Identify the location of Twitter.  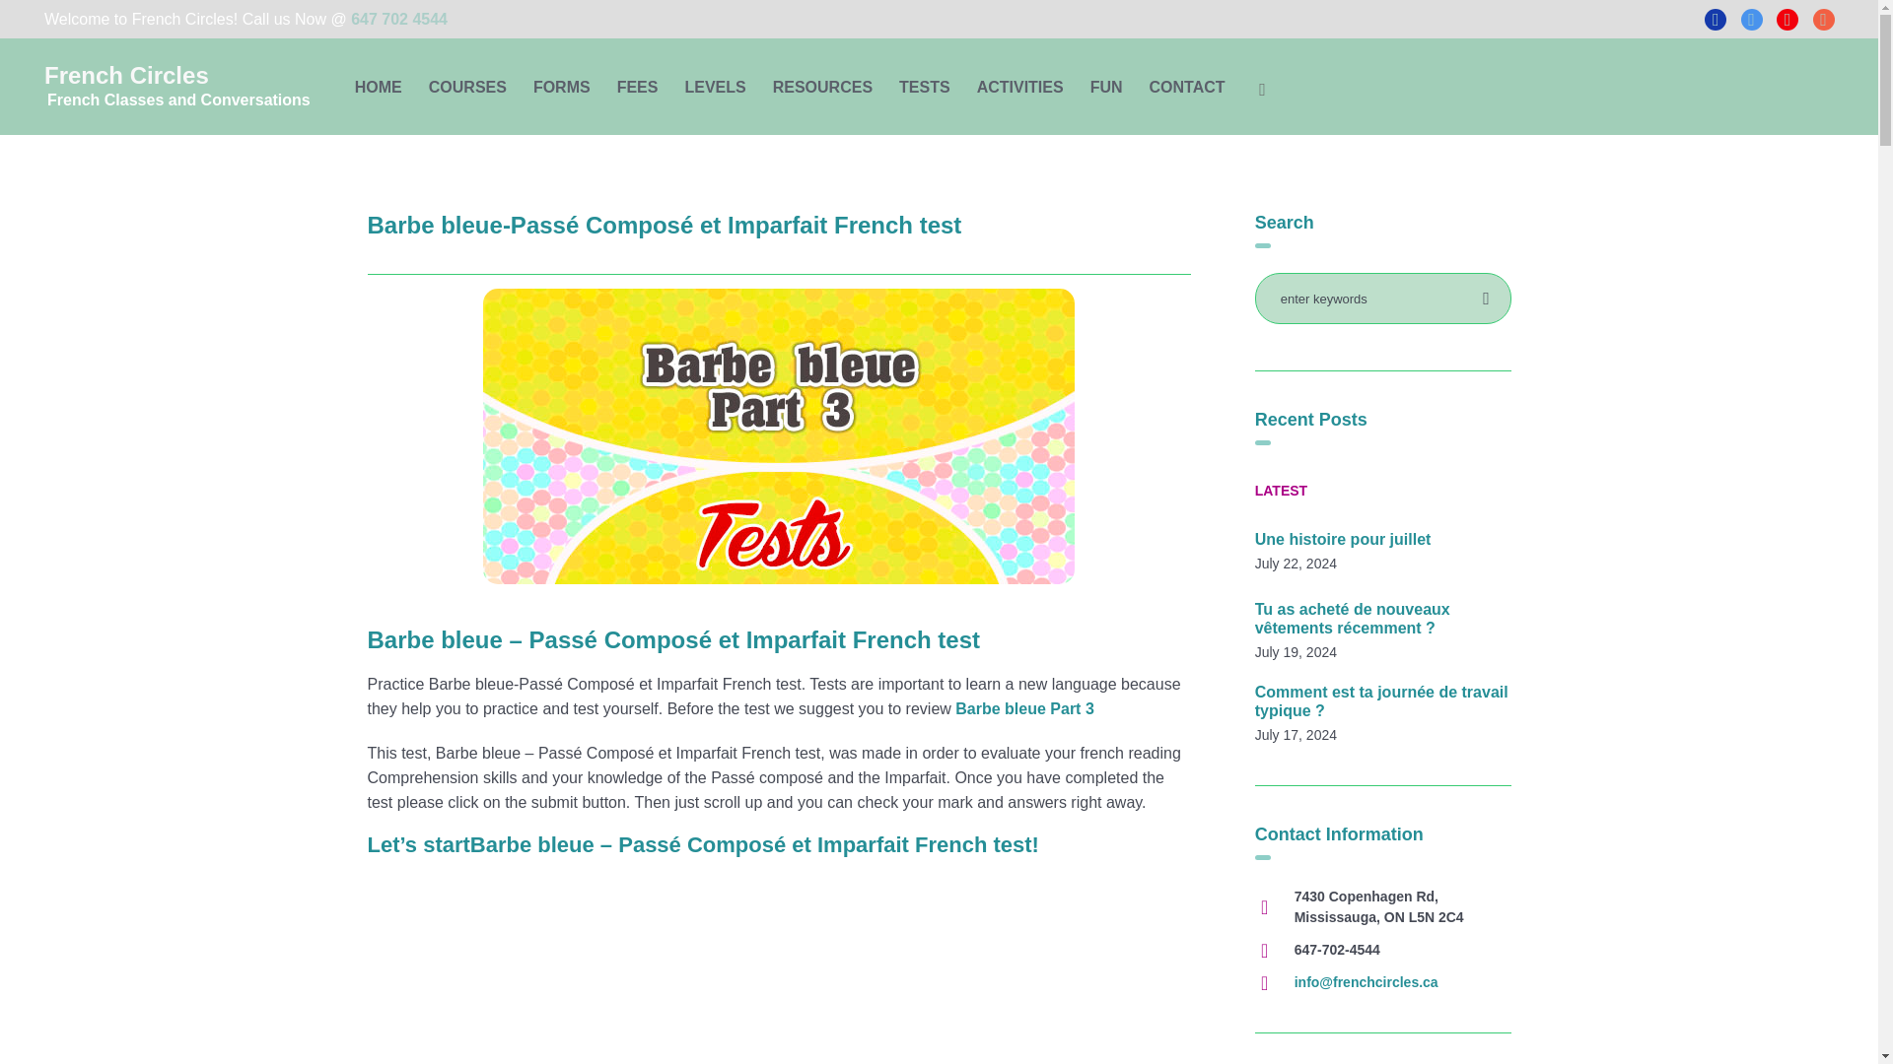
(1751, 20).